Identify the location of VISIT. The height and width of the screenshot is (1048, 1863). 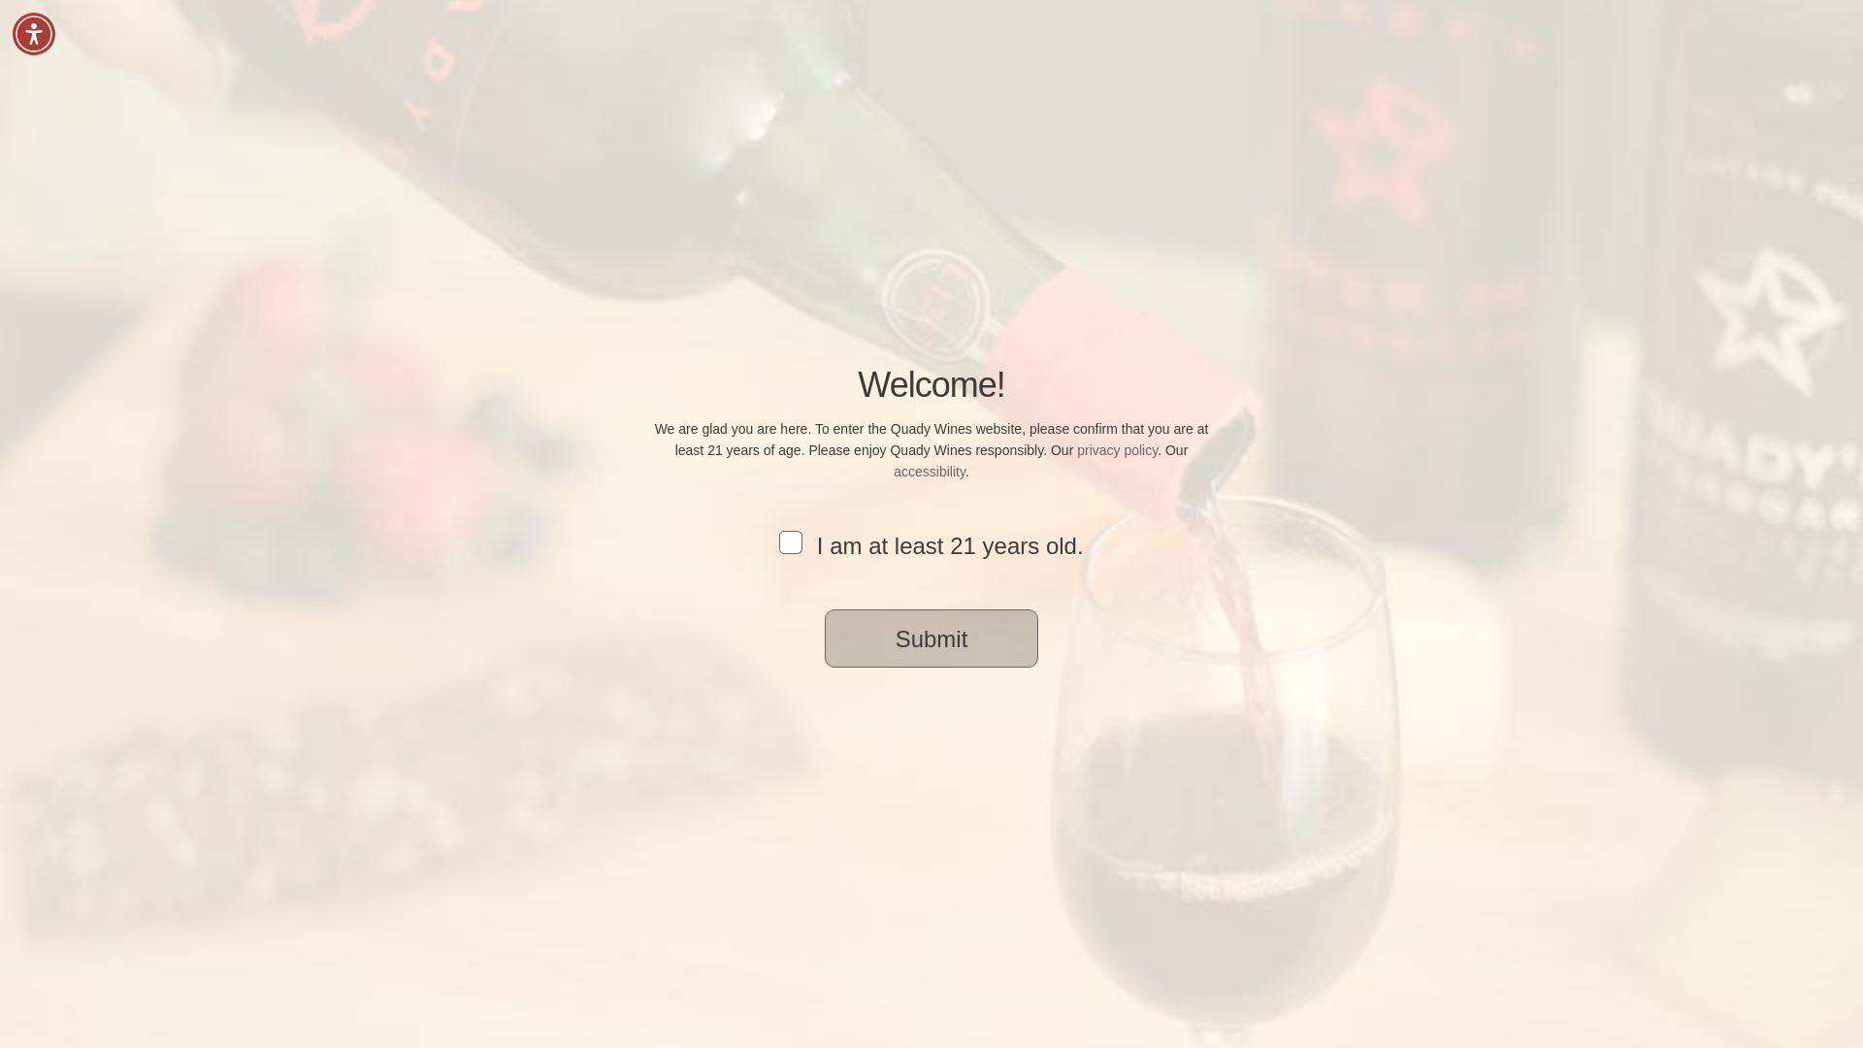
(1060, 78).